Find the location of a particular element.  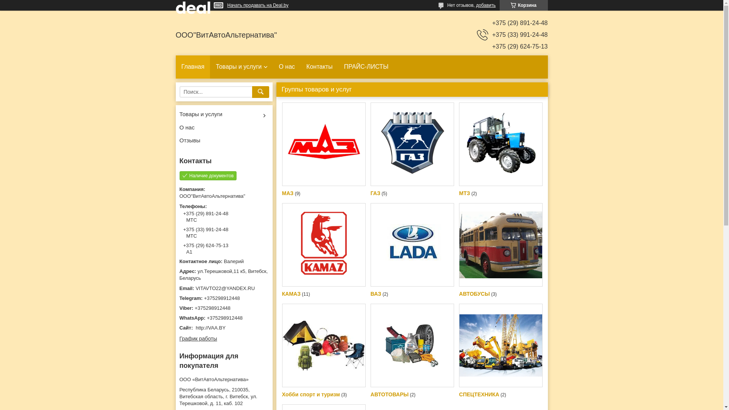

http://VAA.BY is located at coordinates (211, 328).